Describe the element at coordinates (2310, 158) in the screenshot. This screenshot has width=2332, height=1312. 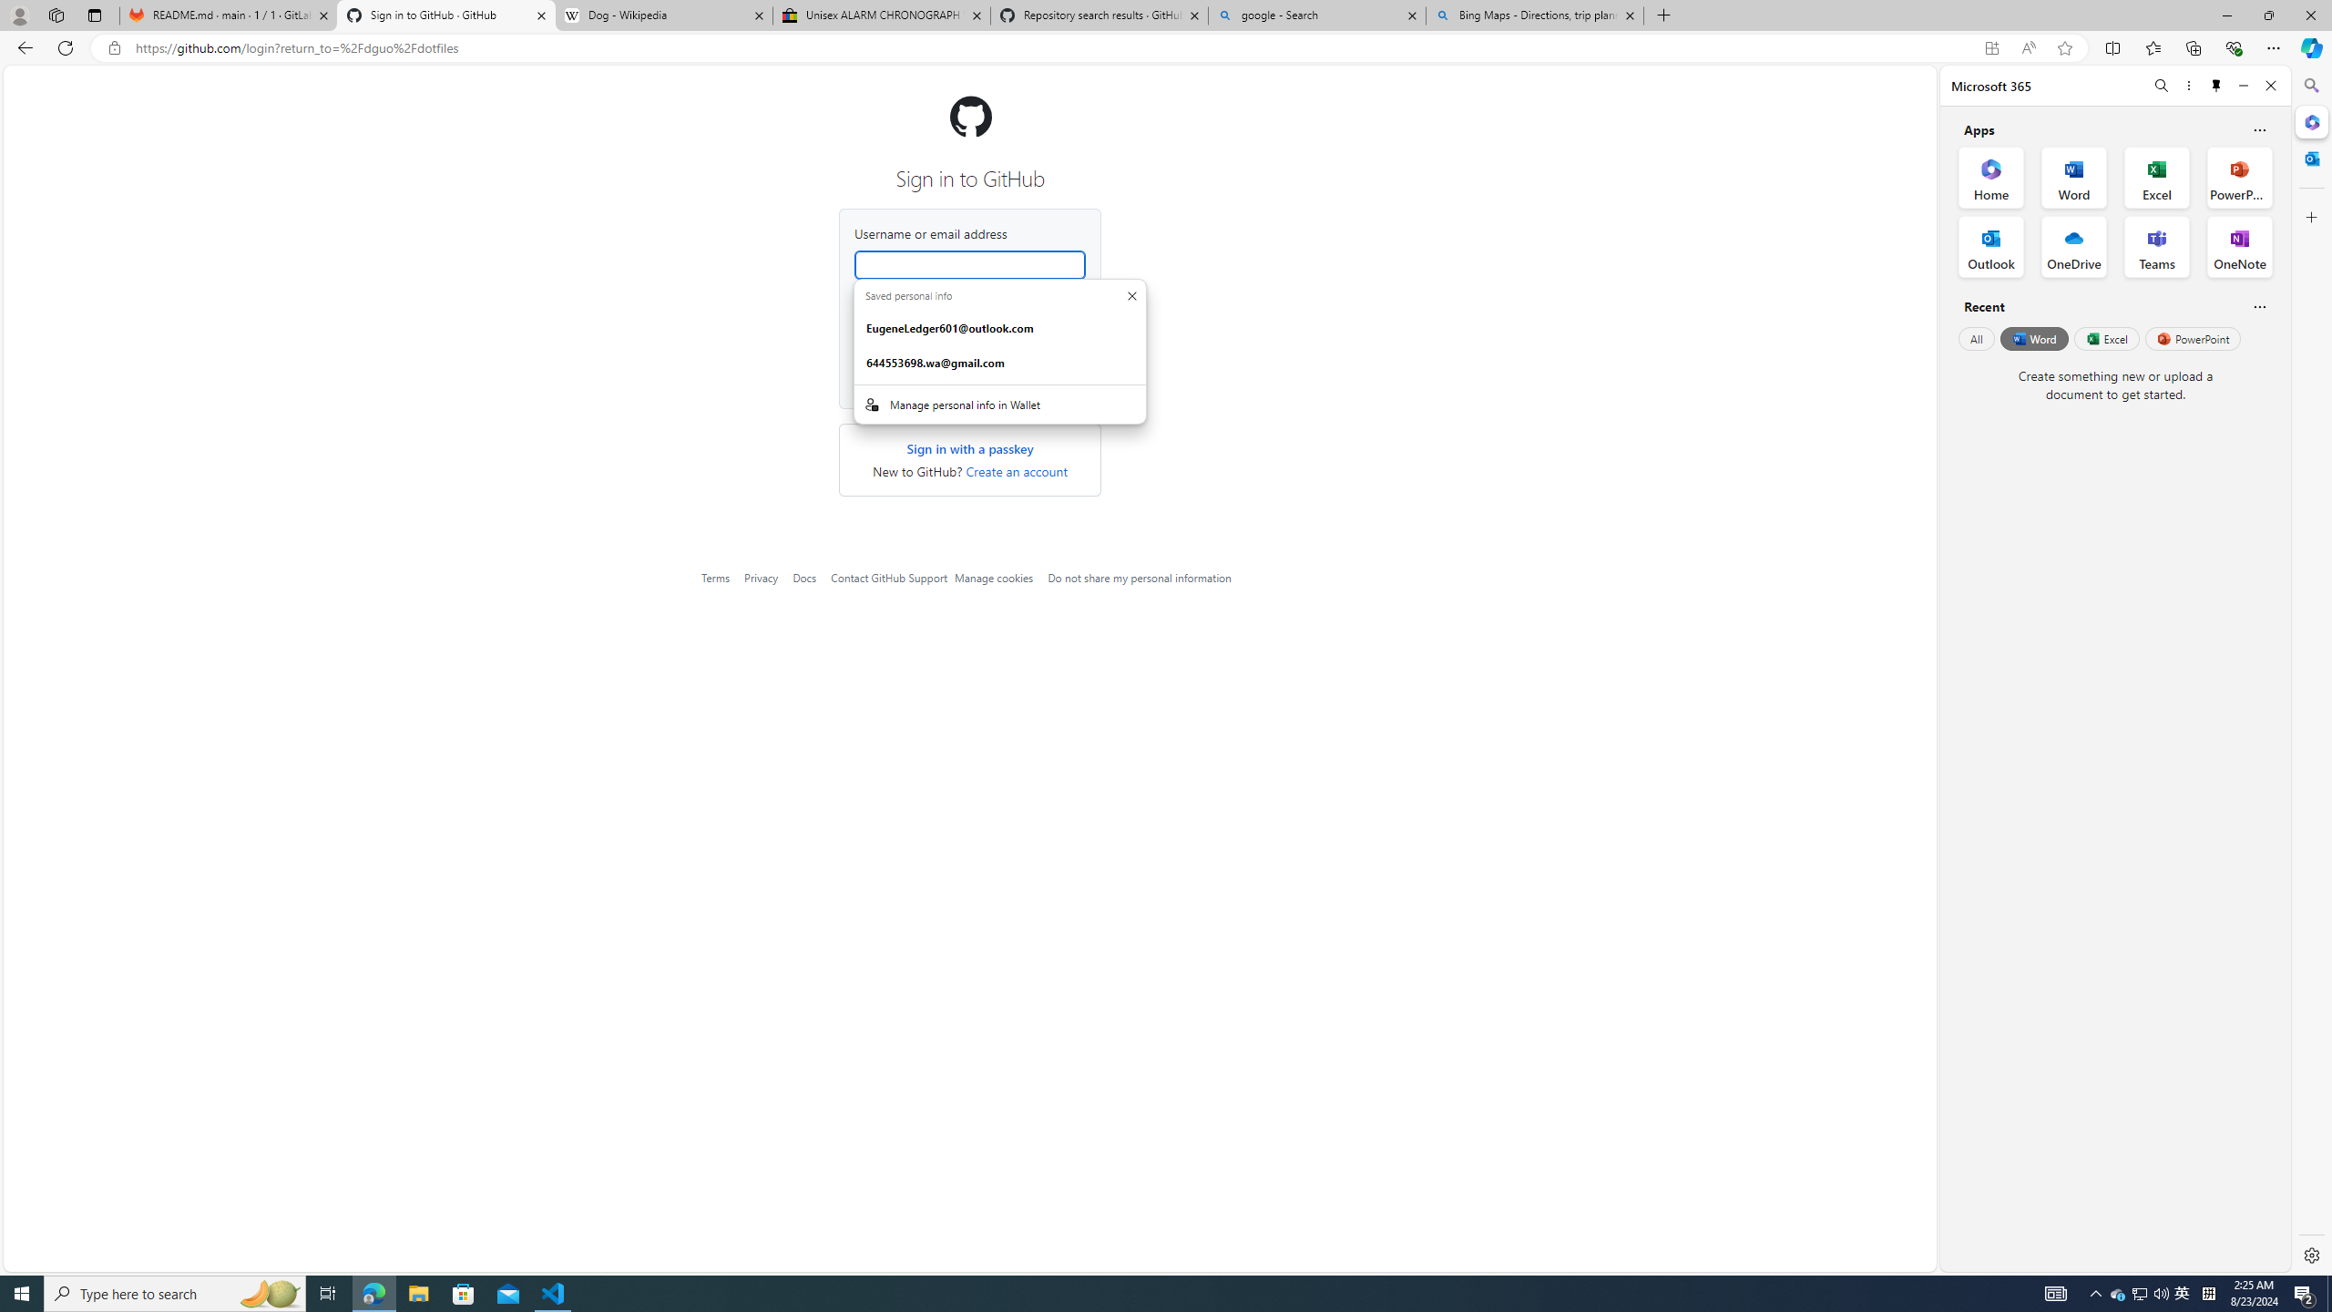
I see `Outlook` at that location.